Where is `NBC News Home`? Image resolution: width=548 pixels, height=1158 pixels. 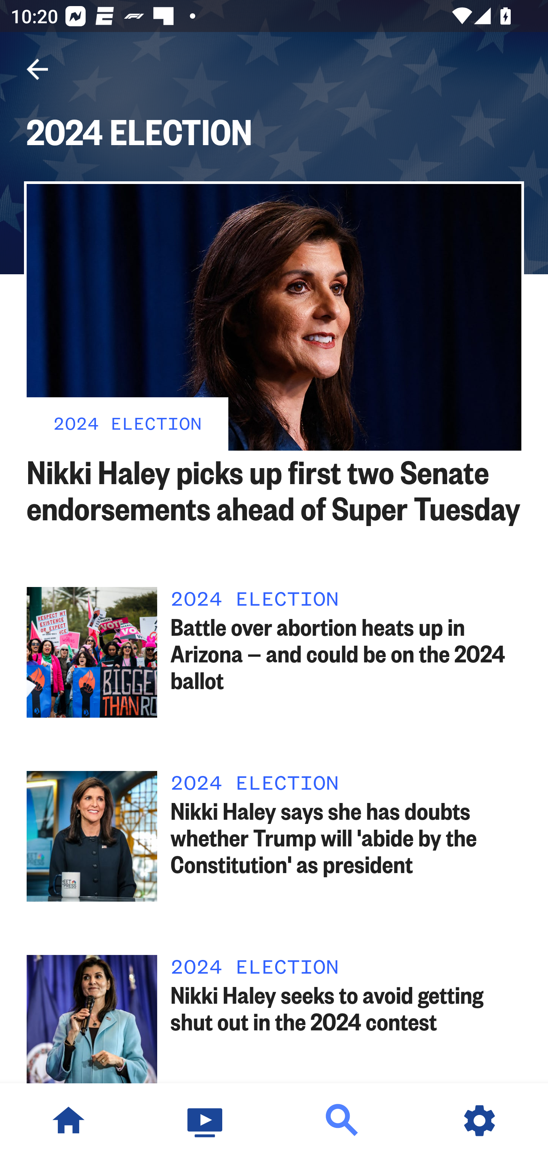 NBC News Home is located at coordinates (68, 1121).